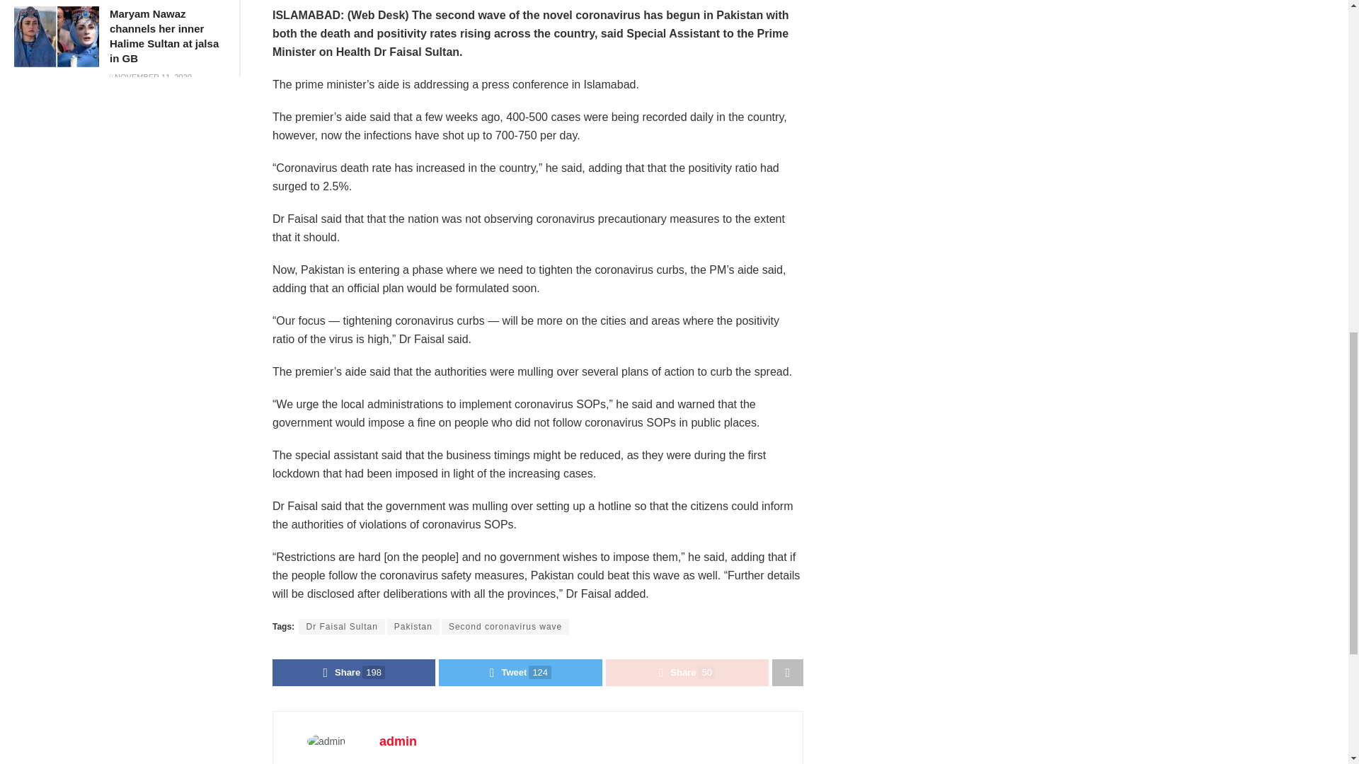 This screenshot has width=1359, height=764. I want to click on NOVEMBER 11, 2020, so click(150, 76).